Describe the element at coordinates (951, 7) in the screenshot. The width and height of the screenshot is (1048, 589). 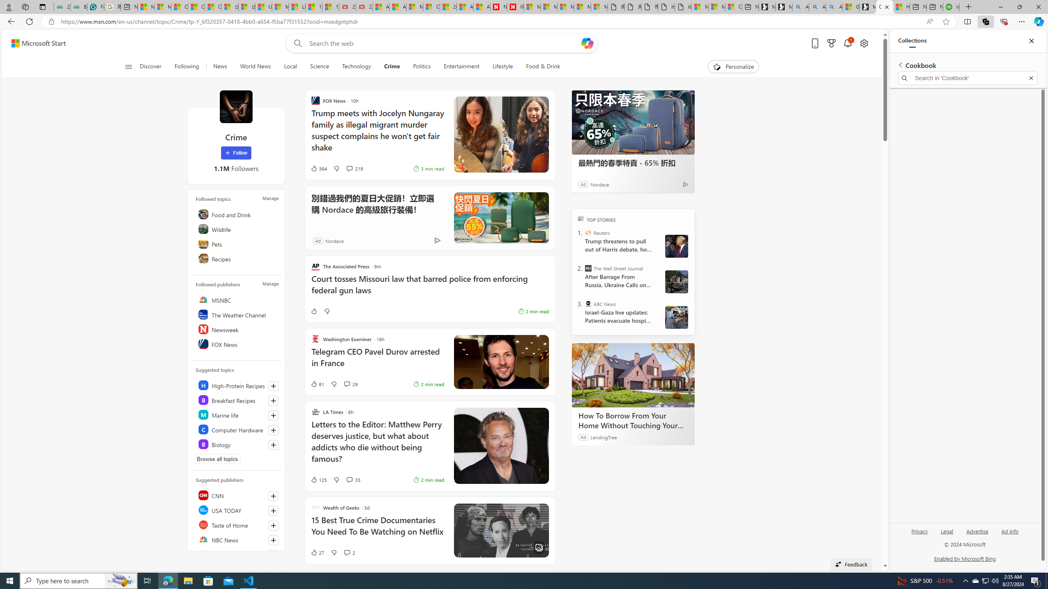
I see `Intuit QuickBooks Online - Quickbooks` at that location.